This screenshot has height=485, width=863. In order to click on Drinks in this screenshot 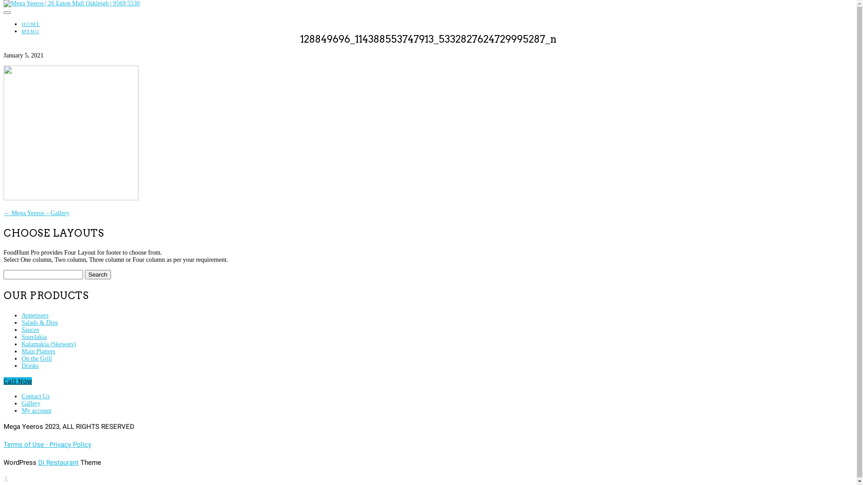, I will do `click(30, 366)`.